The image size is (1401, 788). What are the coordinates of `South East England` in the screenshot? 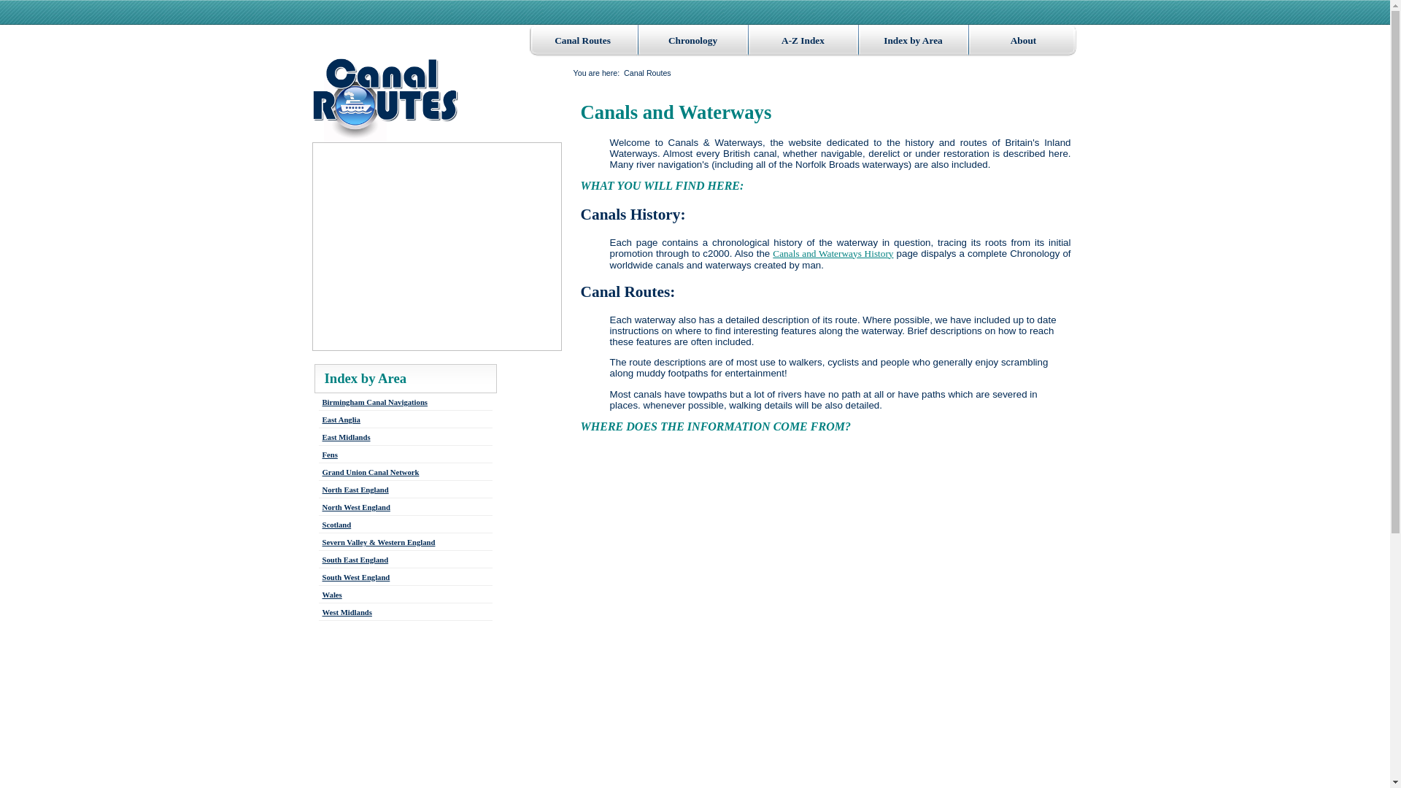 It's located at (355, 560).